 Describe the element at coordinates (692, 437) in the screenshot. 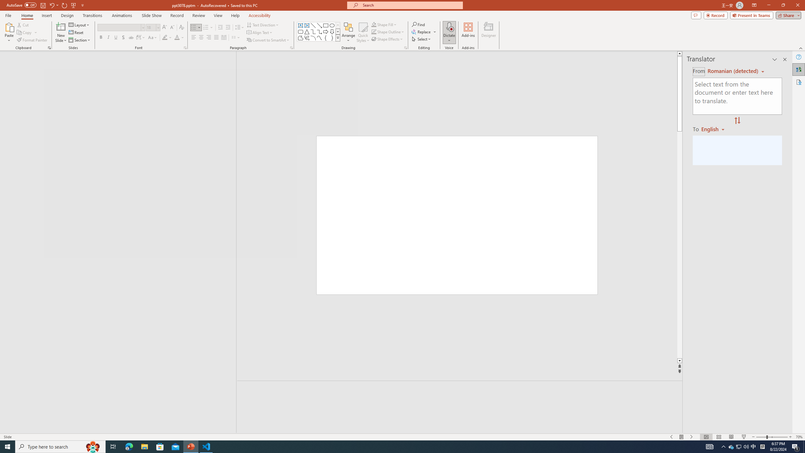

I see `Slide Show Next On` at that location.